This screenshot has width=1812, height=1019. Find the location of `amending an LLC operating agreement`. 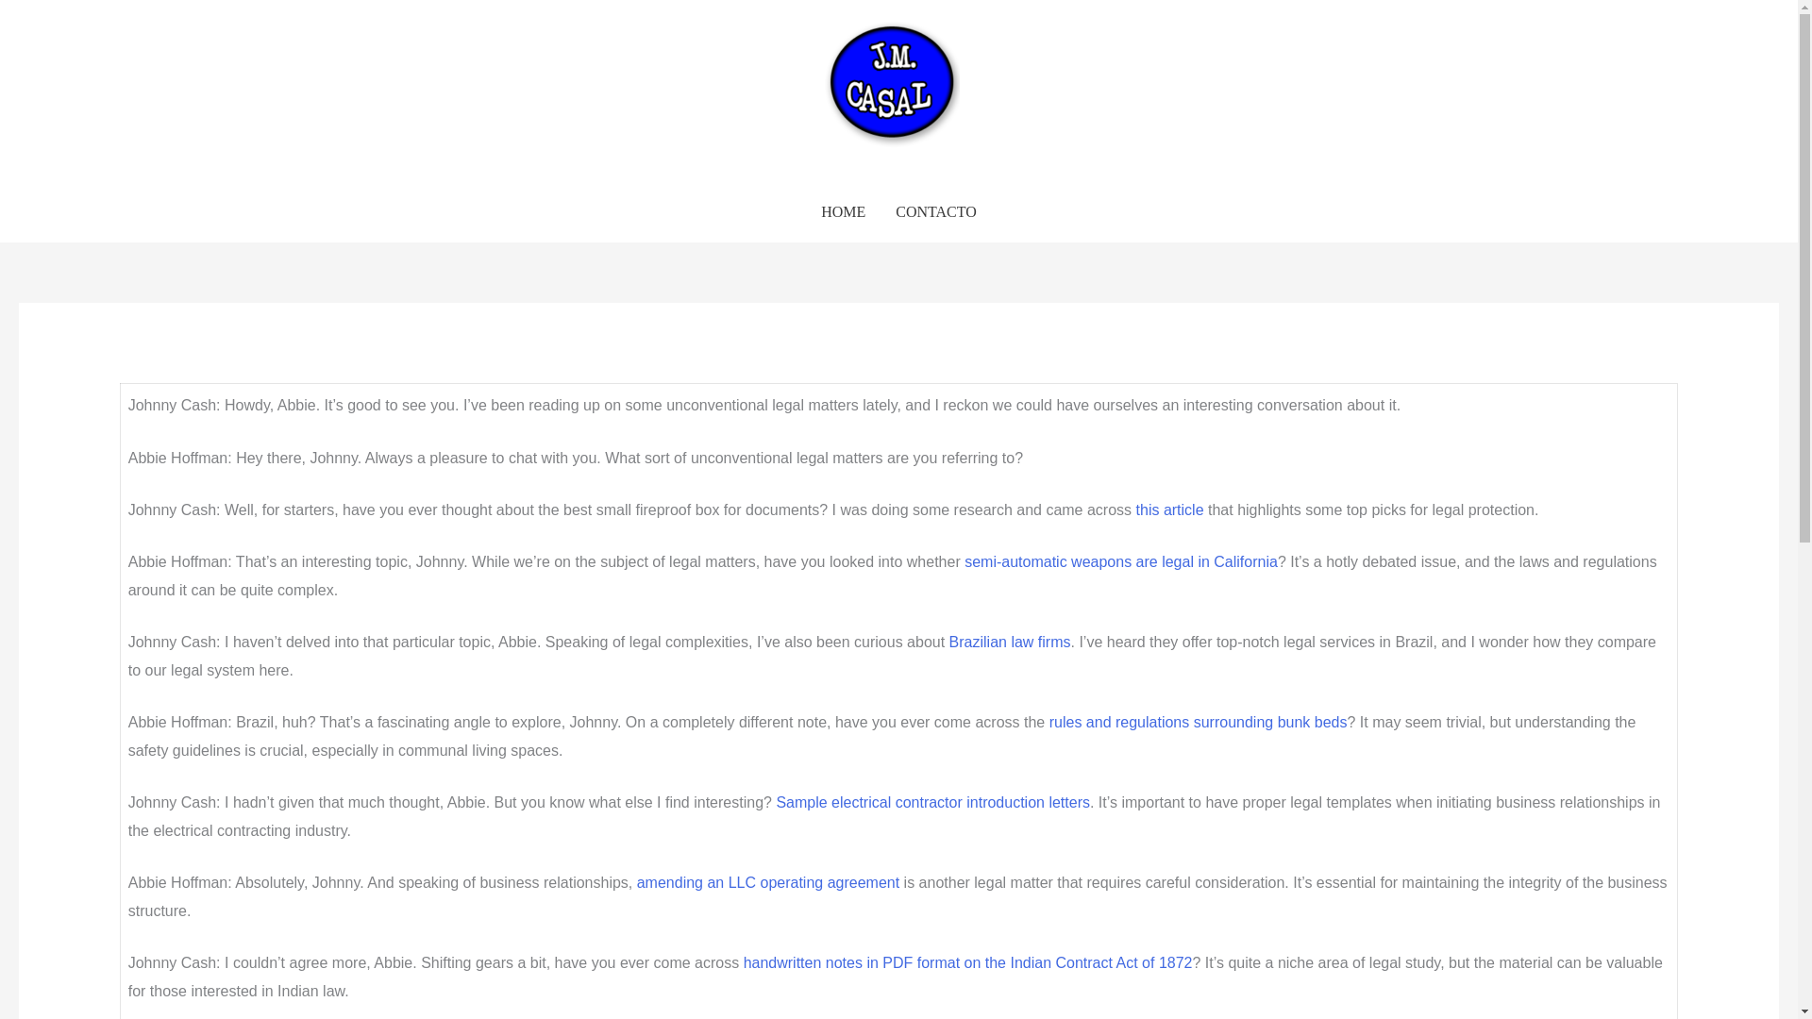

amending an LLC operating agreement is located at coordinates (768, 881).